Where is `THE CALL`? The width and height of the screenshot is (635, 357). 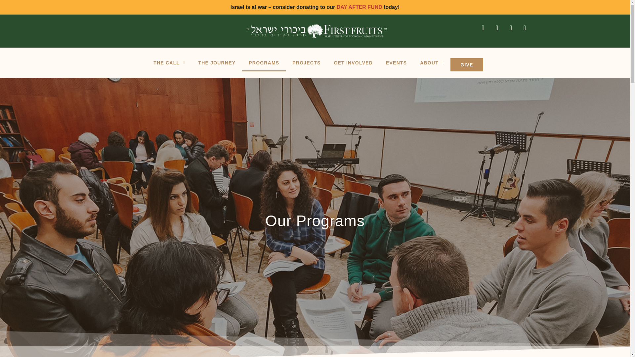
THE CALL is located at coordinates (169, 63).